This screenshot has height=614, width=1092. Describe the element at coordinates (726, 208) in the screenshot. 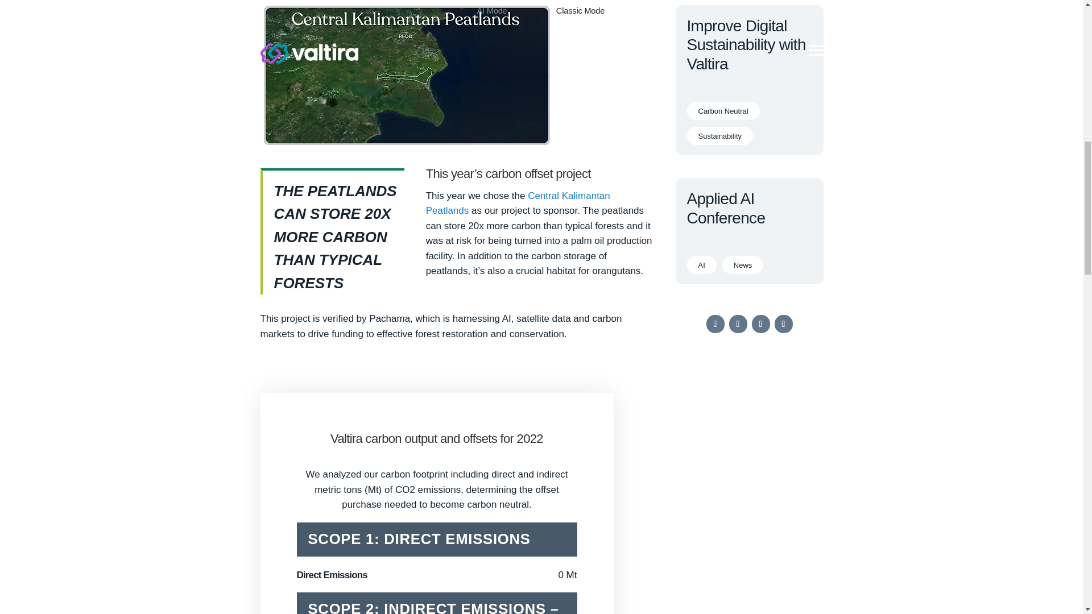

I see `Applied AI Conference` at that location.